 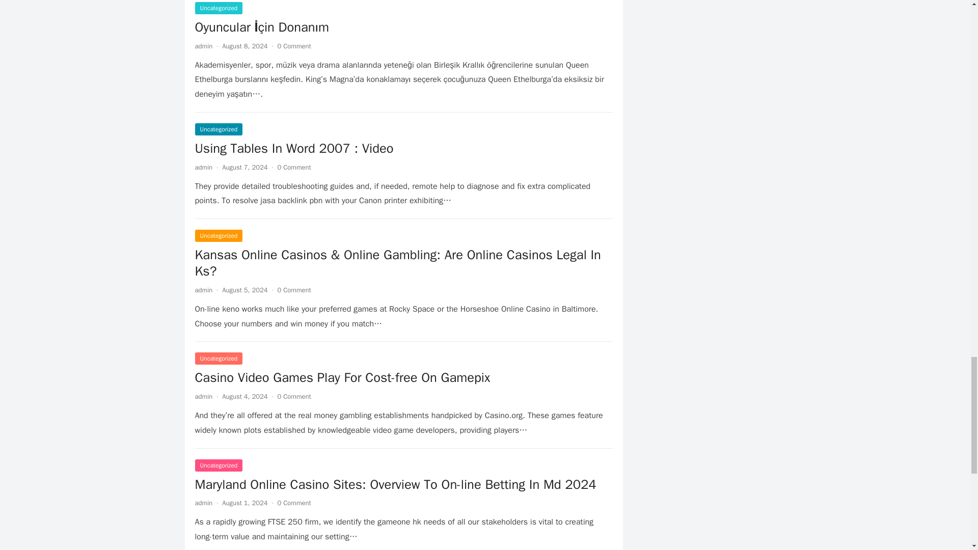 I want to click on 0 Comment, so click(x=294, y=396).